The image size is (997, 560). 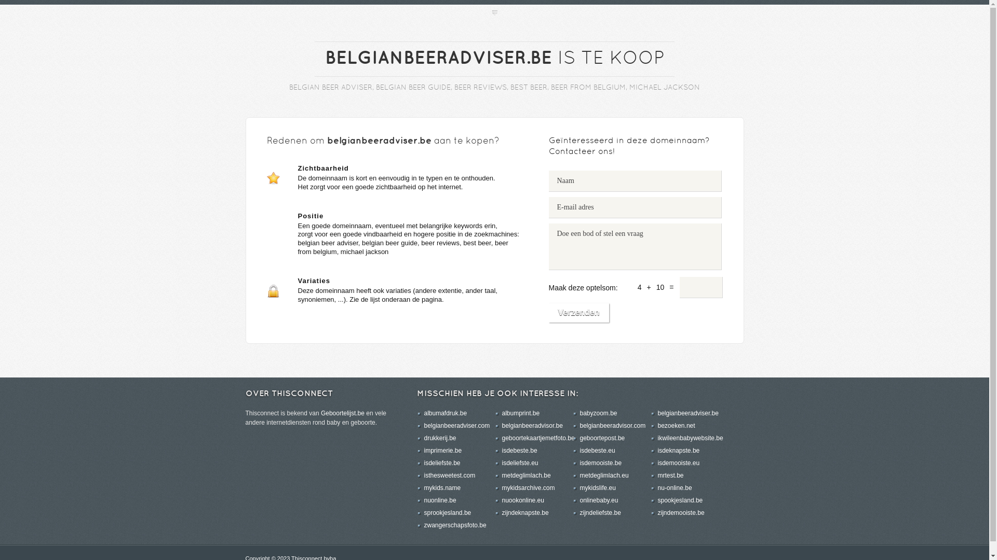 I want to click on spookjesland.be, so click(x=680, y=500).